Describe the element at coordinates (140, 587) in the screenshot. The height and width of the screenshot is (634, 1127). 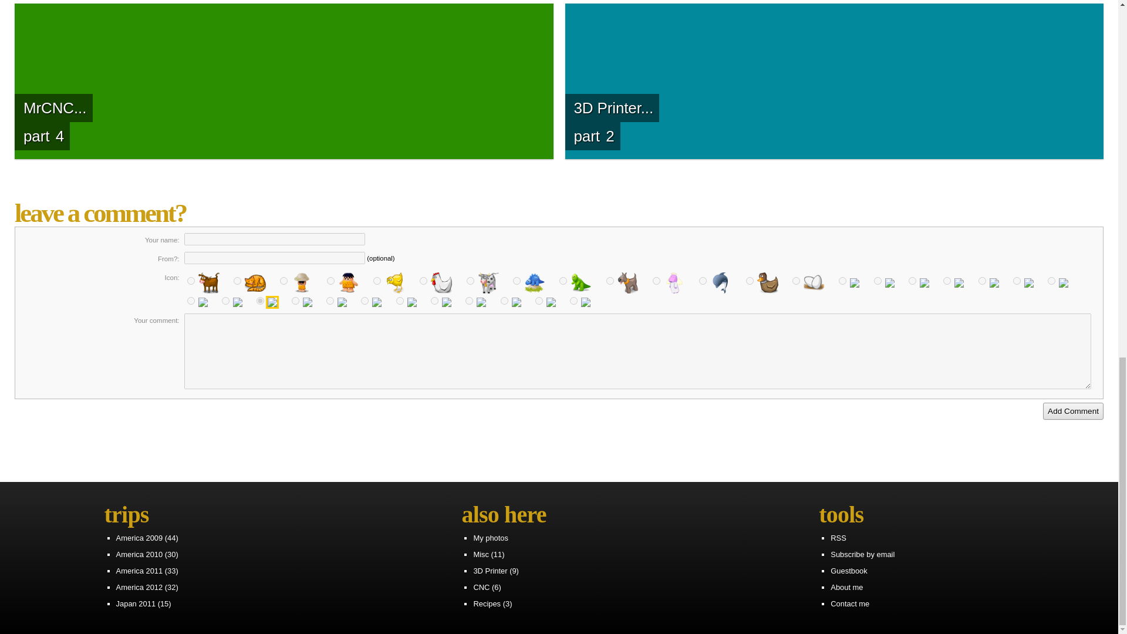
I see `America 2012` at that location.